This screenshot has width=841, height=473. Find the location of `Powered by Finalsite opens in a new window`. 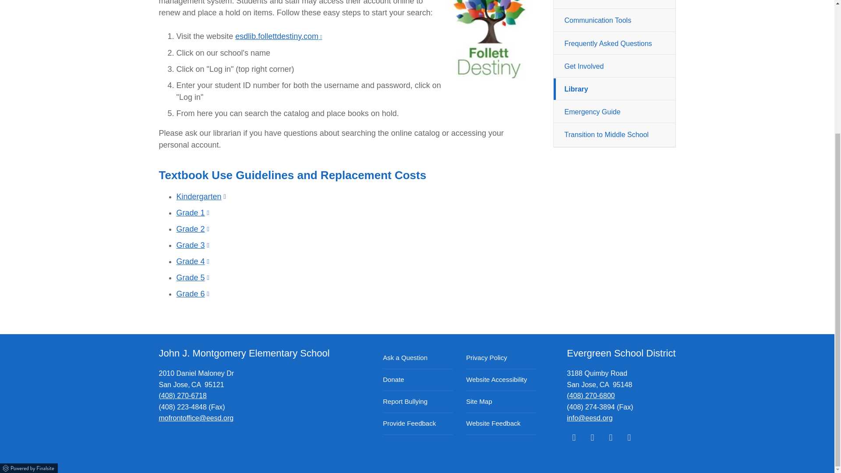

Powered by Finalsite opens in a new window is located at coordinates (29, 467).